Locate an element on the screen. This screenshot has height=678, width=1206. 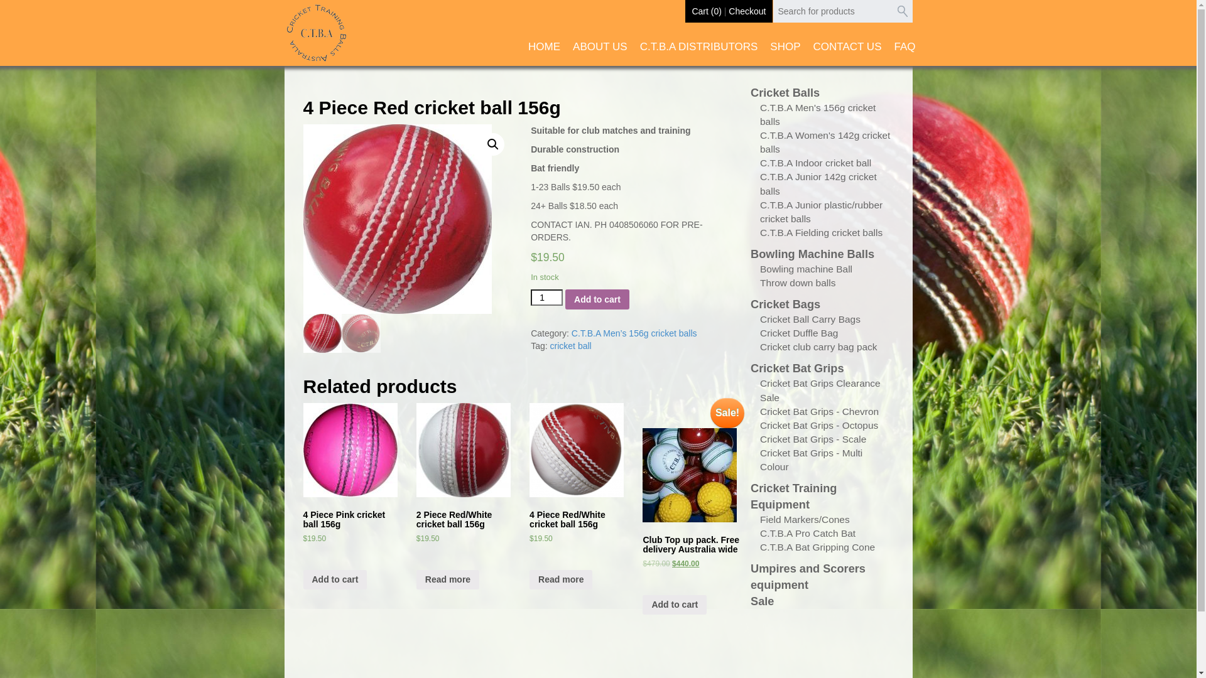
C.T.B.A Fielding cricket balls is located at coordinates (822, 232).